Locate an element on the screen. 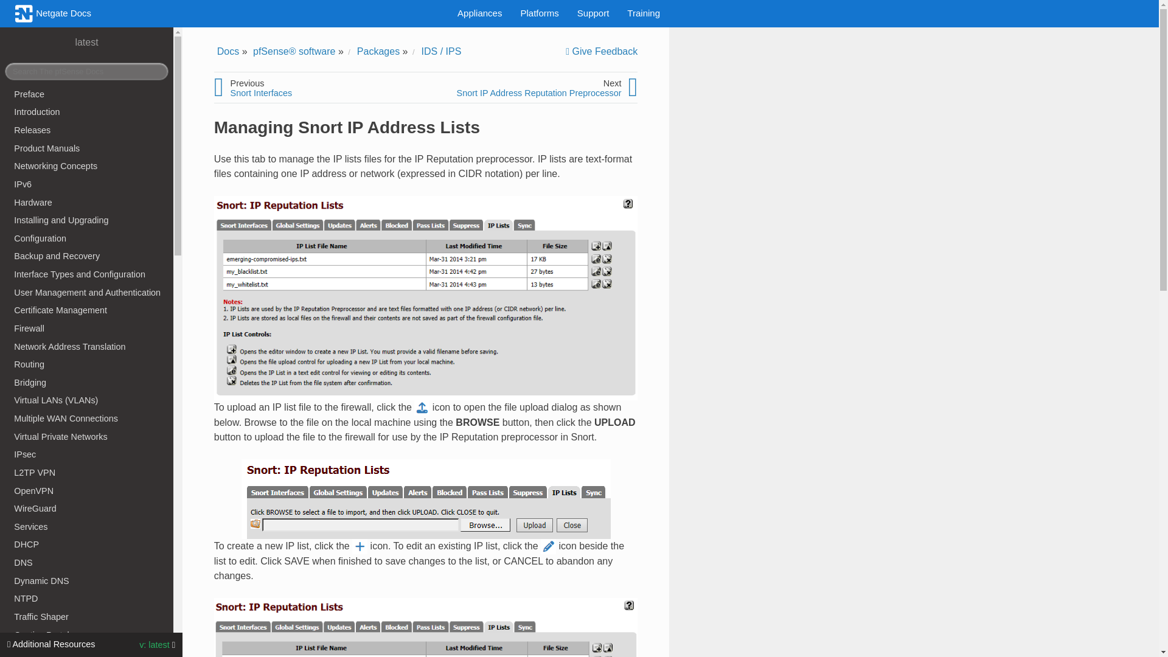 This screenshot has width=1168, height=657. Preface is located at coordinates (91, 94).